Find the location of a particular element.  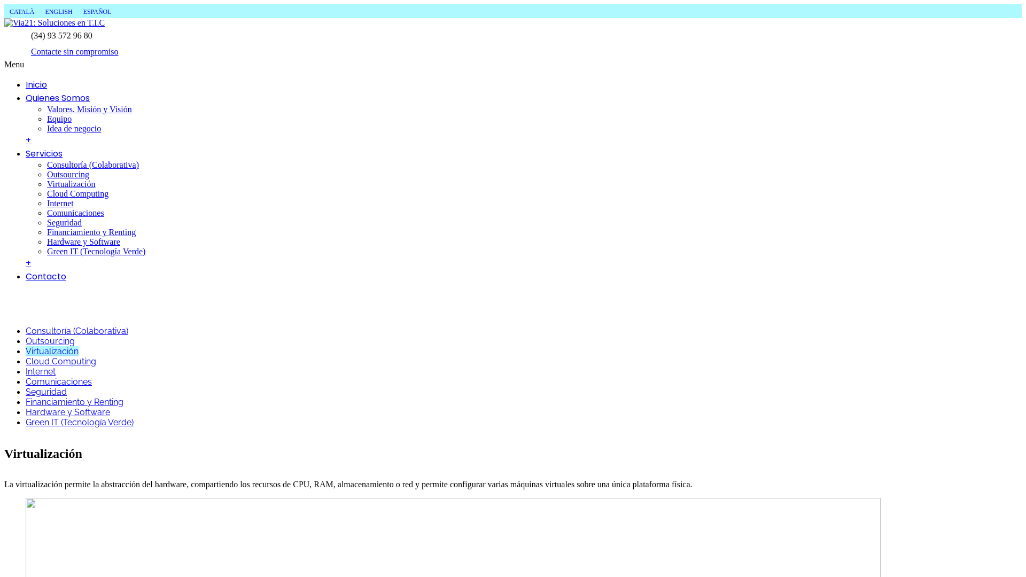

Comunicaciones is located at coordinates (76, 213).